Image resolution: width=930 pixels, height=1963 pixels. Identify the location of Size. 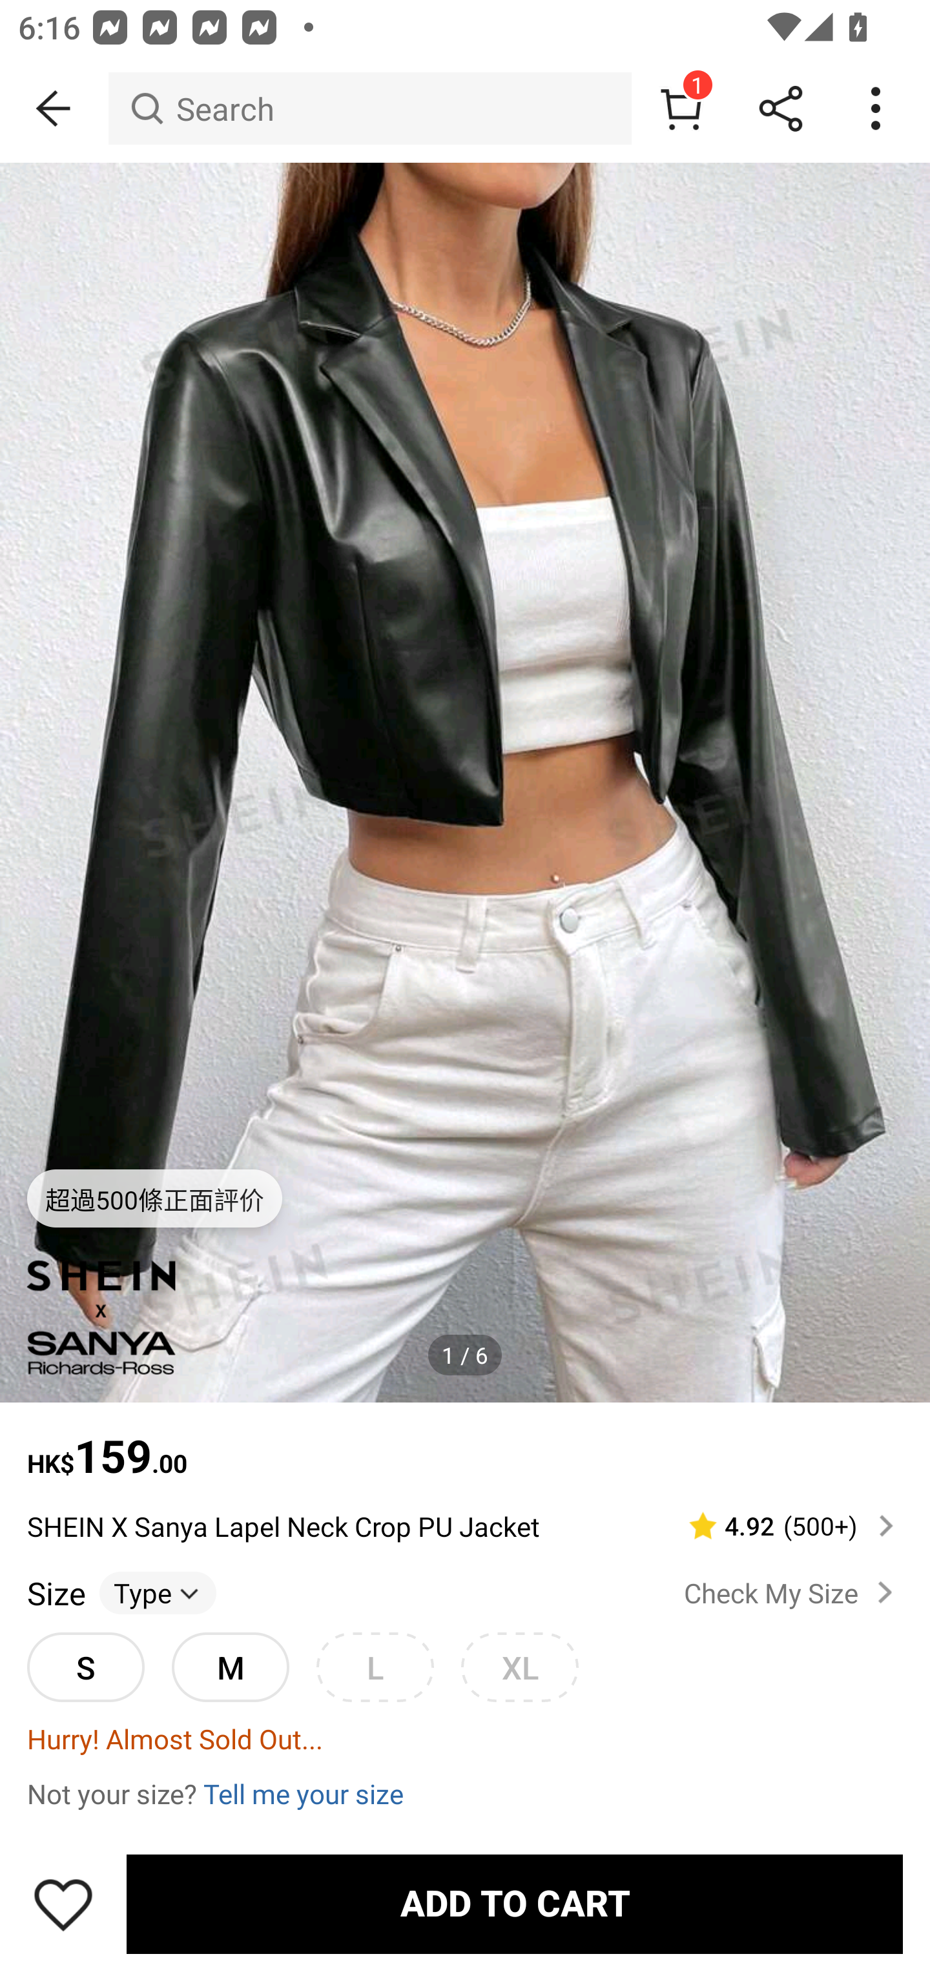
(56, 1592).